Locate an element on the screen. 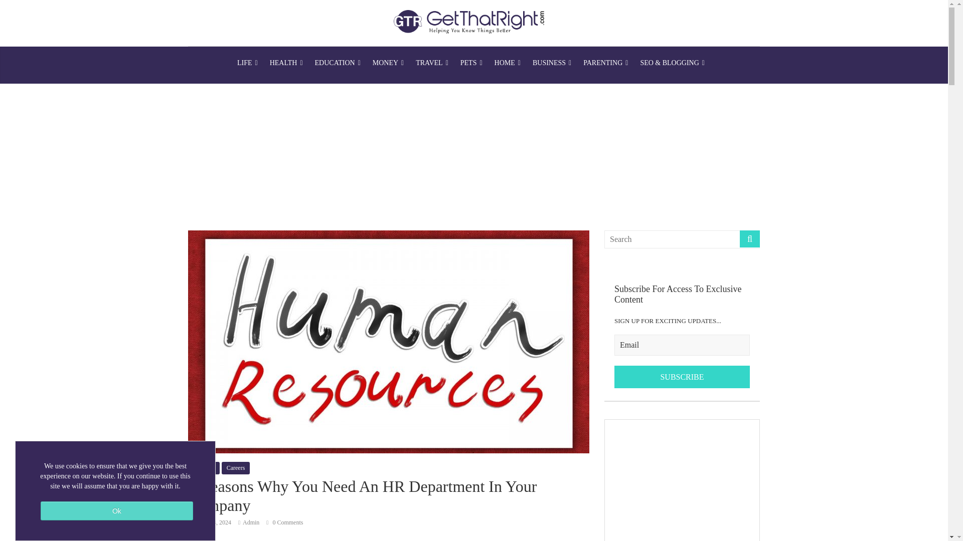  HEALTH is located at coordinates (286, 63).